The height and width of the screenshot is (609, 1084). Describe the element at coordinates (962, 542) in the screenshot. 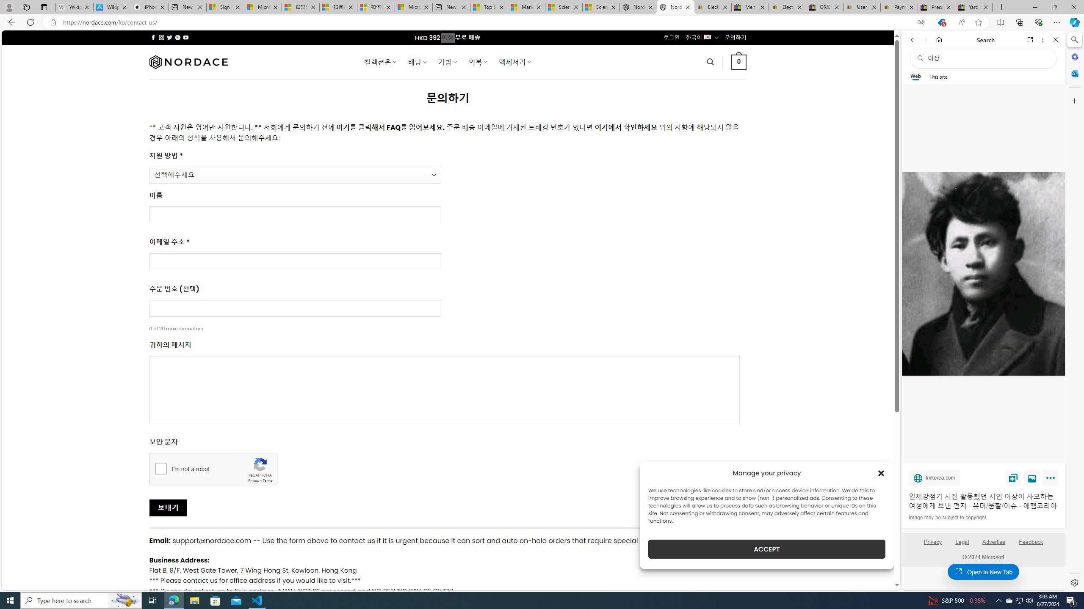

I see `Legal` at that location.